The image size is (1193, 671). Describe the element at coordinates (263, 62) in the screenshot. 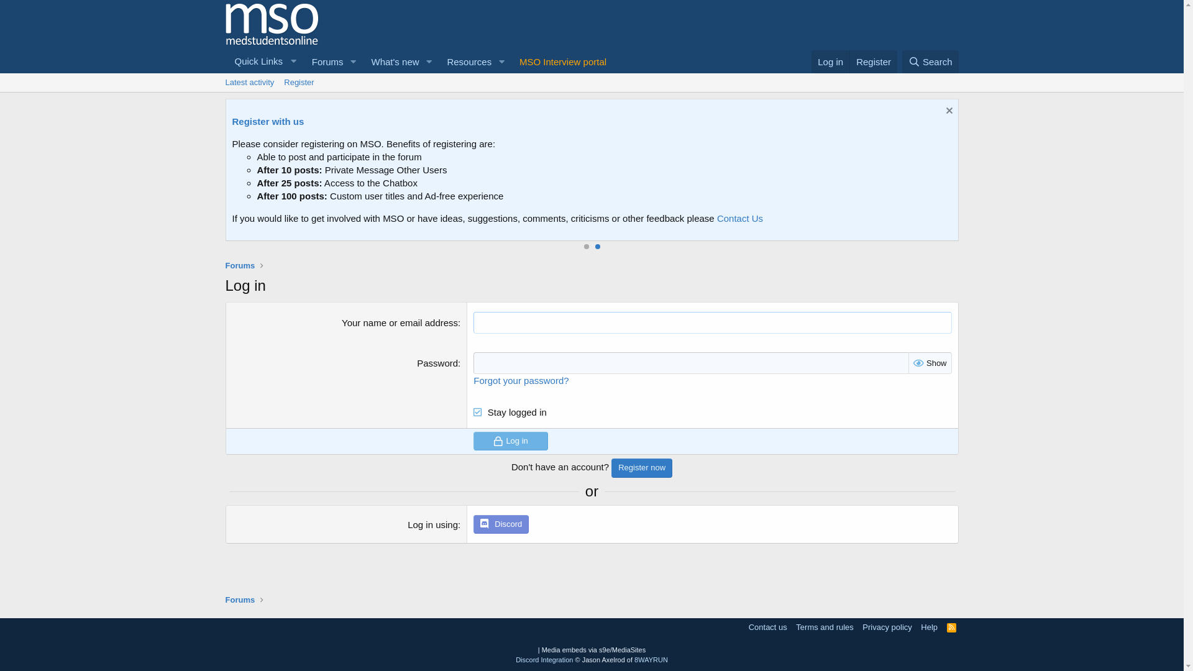

I see `Quick Links` at that location.